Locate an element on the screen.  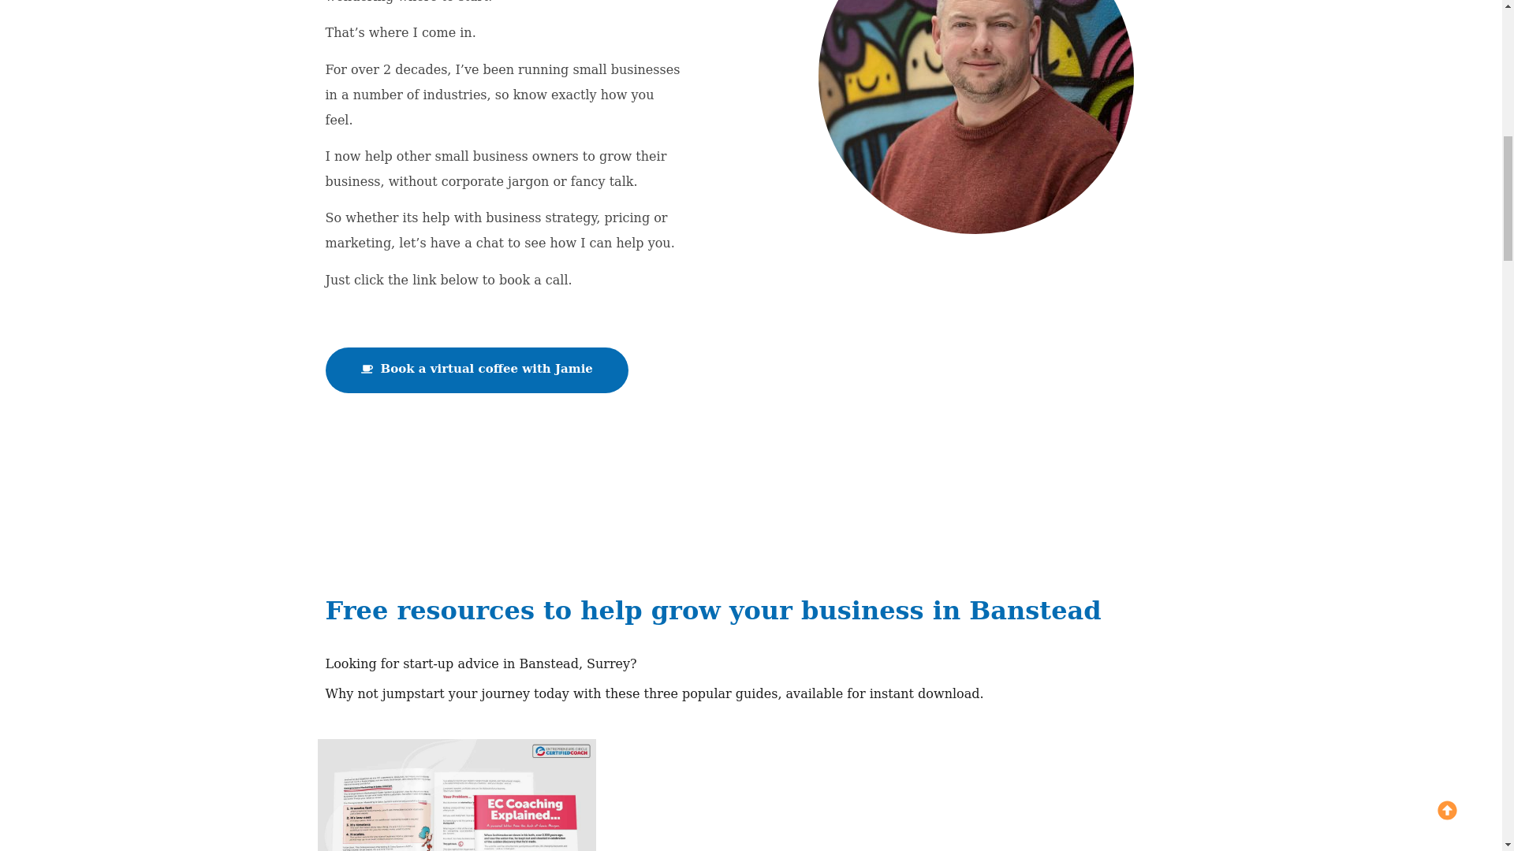
Book a virtual coffee with Jamie is located at coordinates (476, 370).